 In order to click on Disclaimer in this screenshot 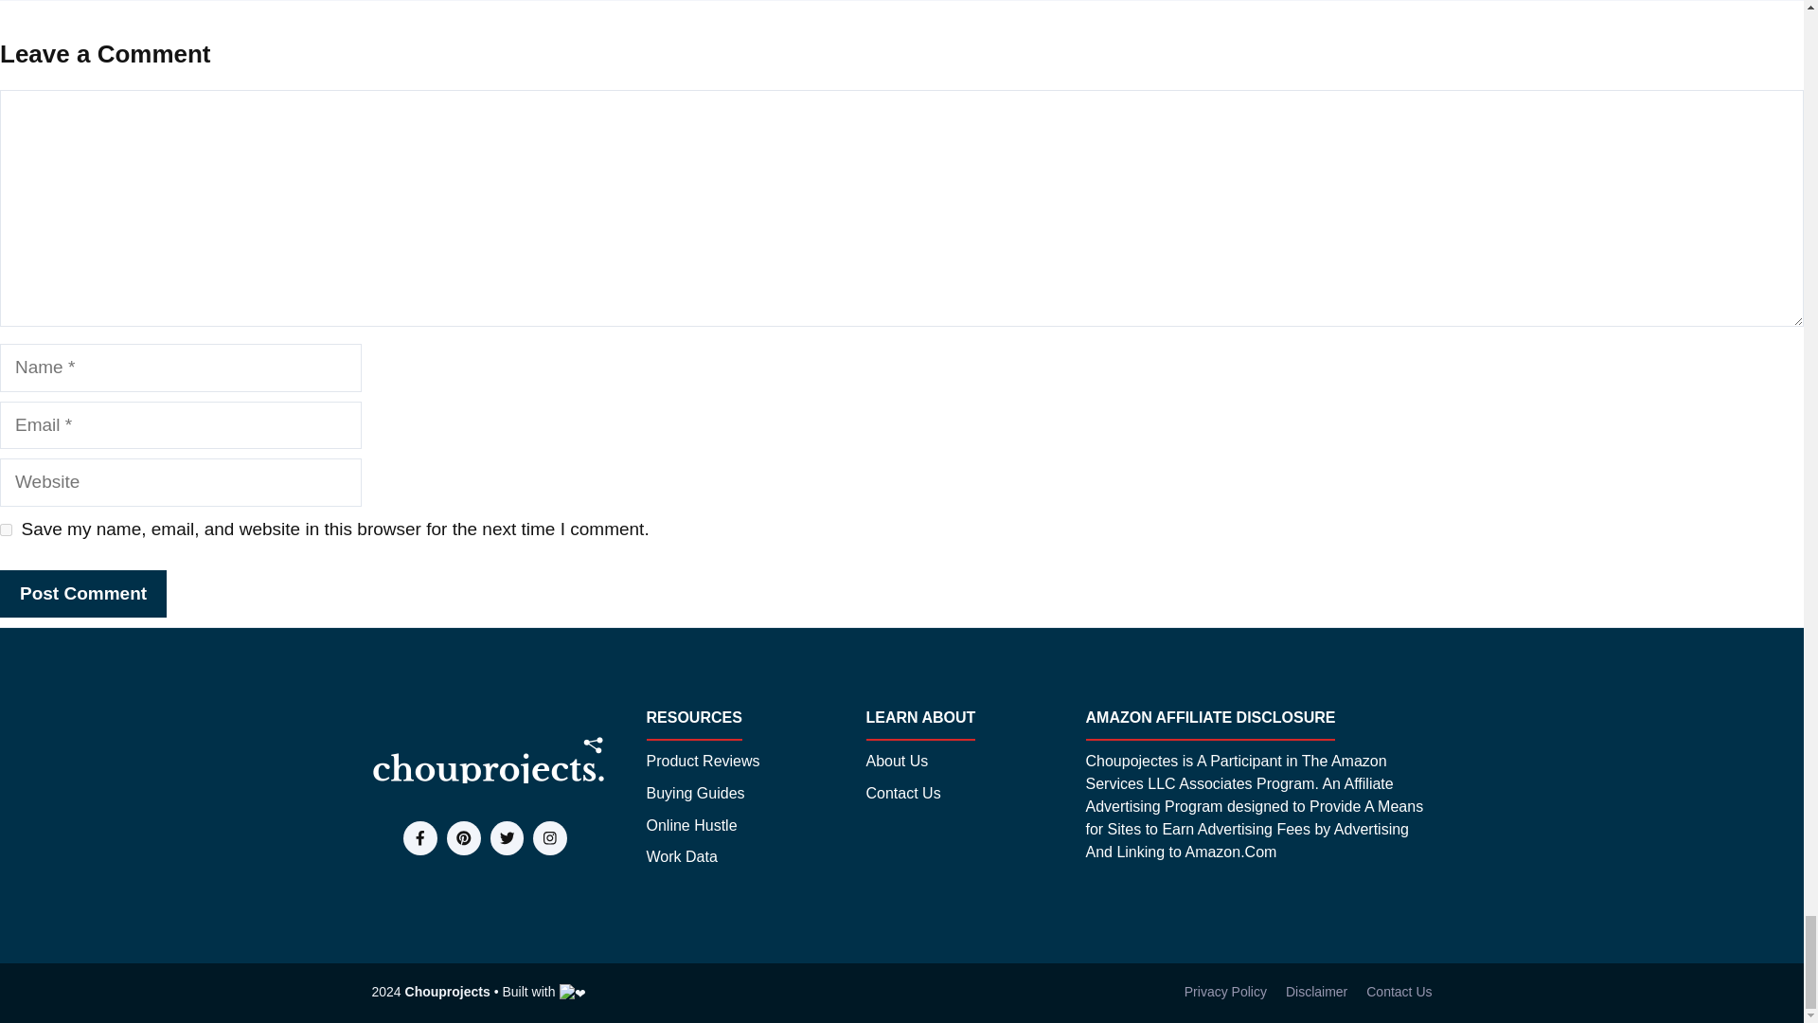, I will do `click(1316, 992)`.